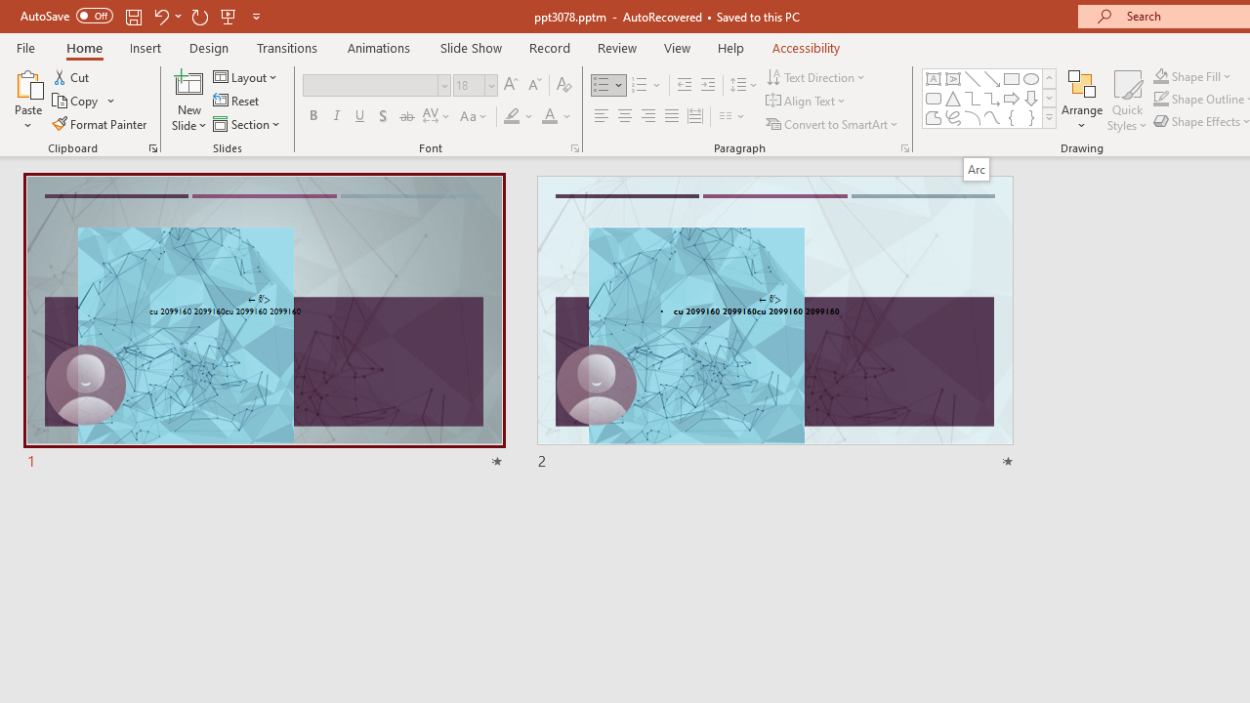 This screenshot has width=1250, height=703. I want to click on Left Brace, so click(1012, 117).